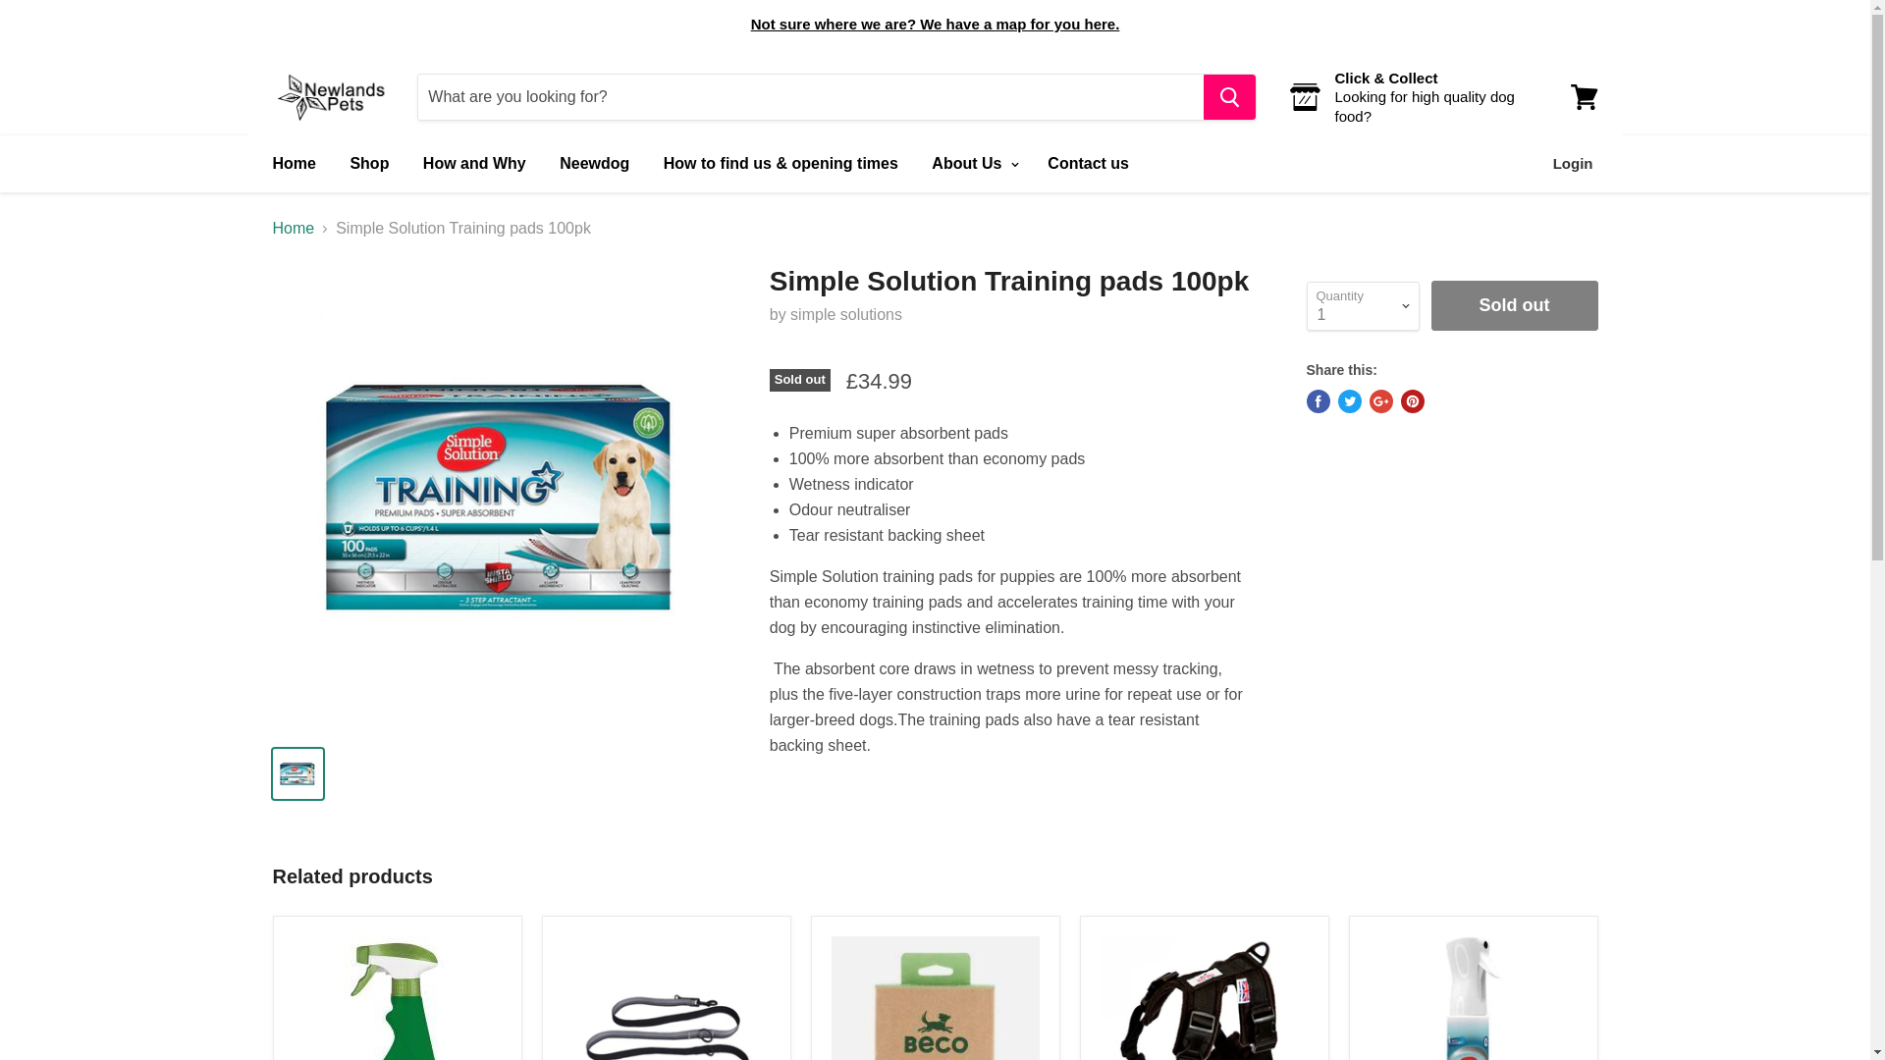  Describe the element at coordinates (1318, 401) in the screenshot. I see `Share on Facebook` at that location.